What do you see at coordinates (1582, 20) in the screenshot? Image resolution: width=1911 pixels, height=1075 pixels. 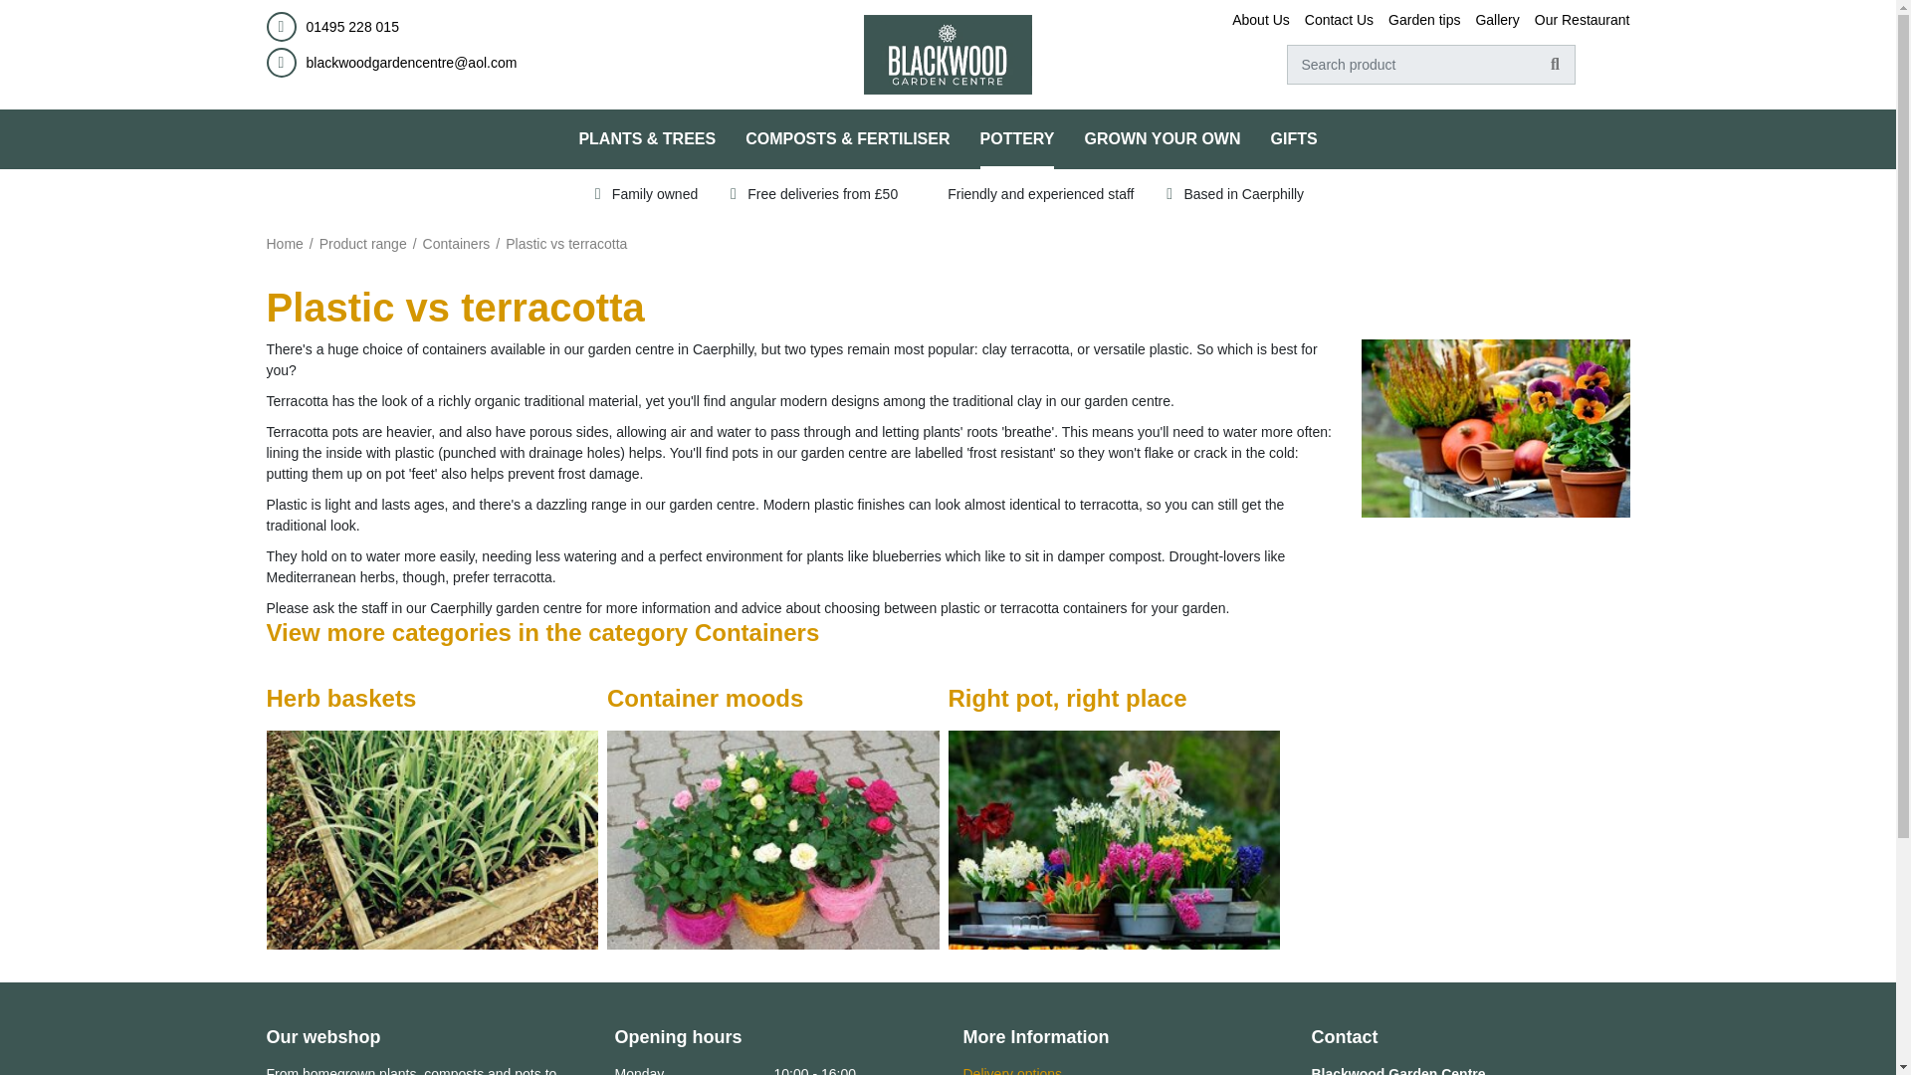 I see `Our Restaurant` at bounding box center [1582, 20].